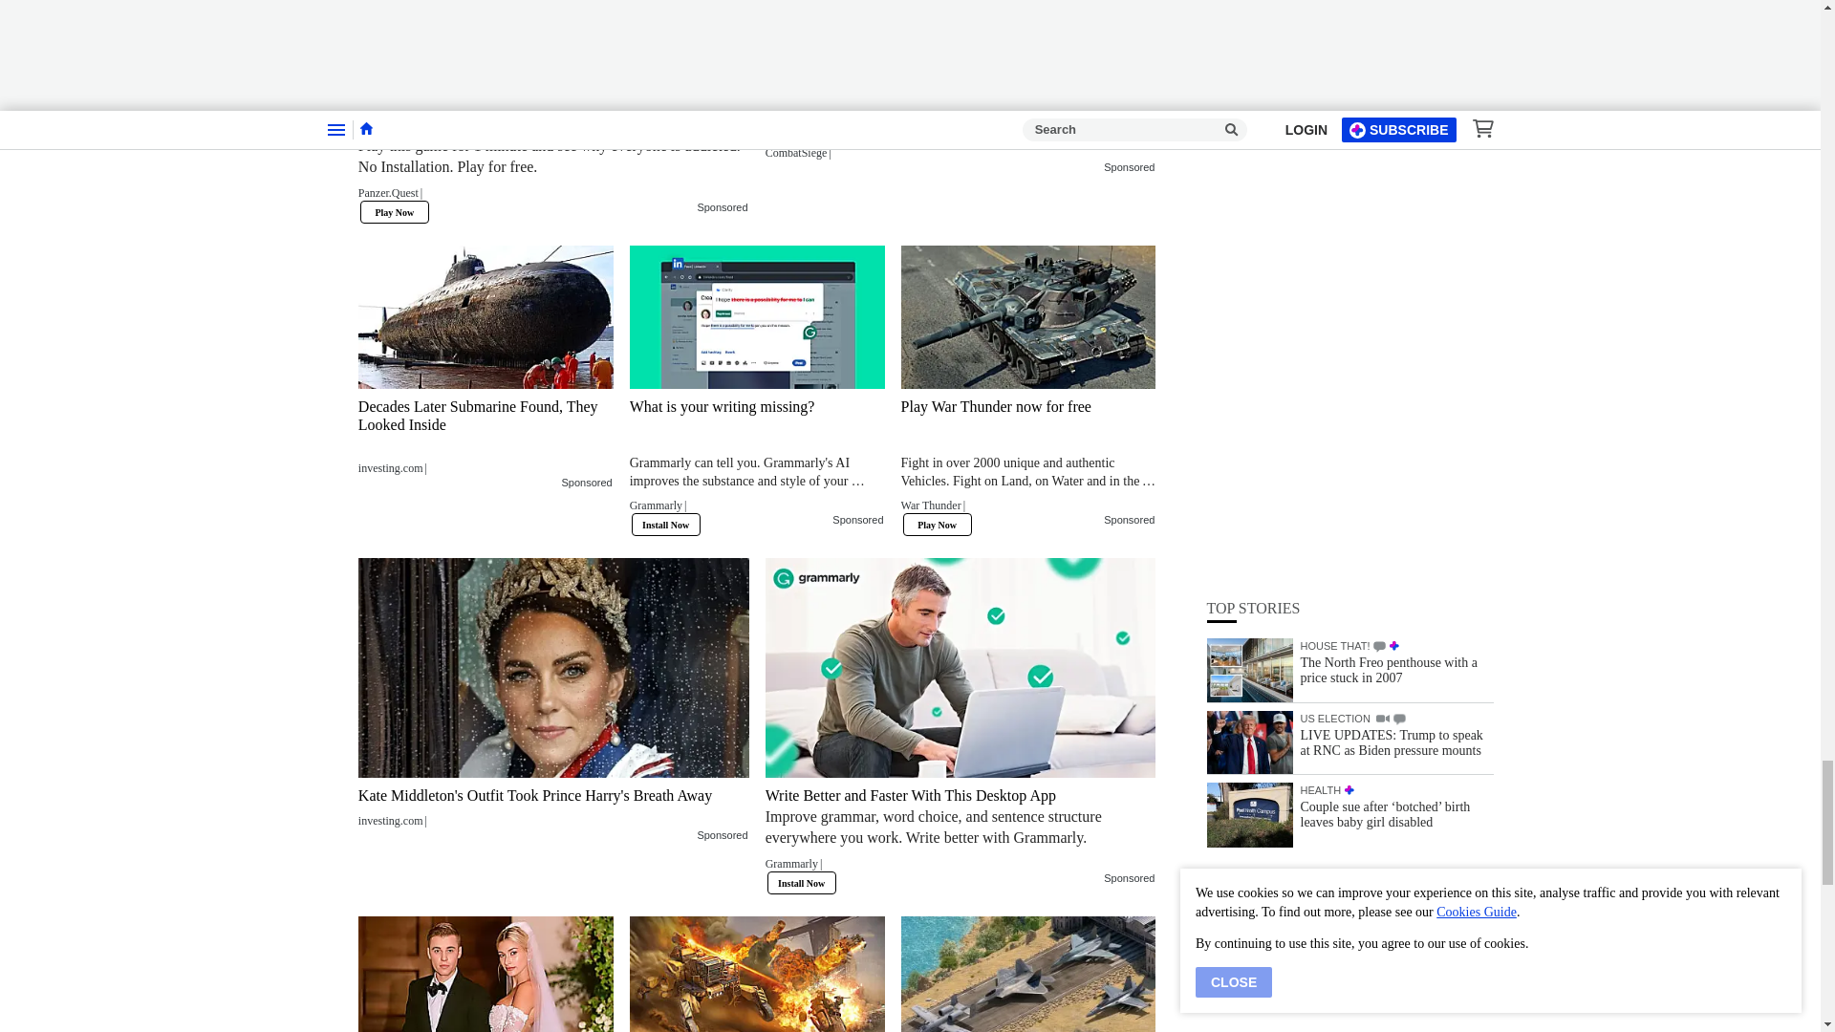 Image resolution: width=1835 pixels, height=1032 pixels. What do you see at coordinates (960, 128) in the screenshot?
I see `If you own a mouse, you have to play this game.` at bounding box center [960, 128].